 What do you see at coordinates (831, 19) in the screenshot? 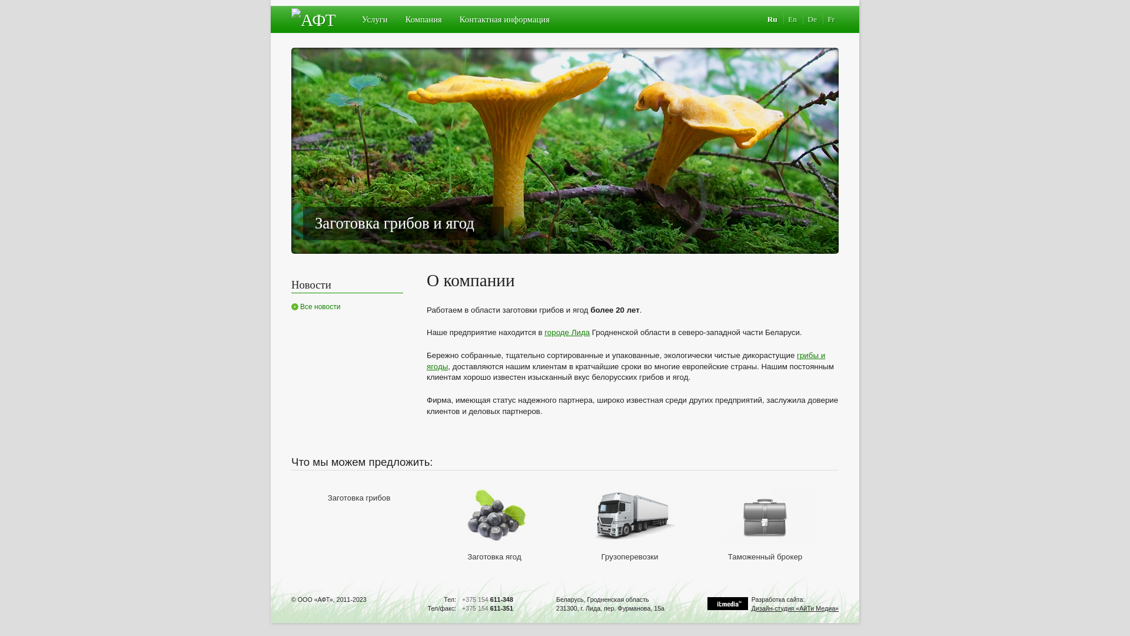
I see `Fr` at bounding box center [831, 19].